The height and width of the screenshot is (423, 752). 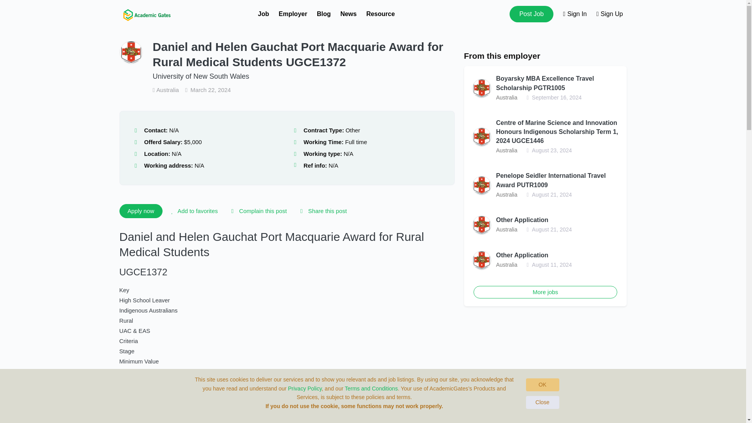 I want to click on Add to favorites, so click(x=193, y=211).